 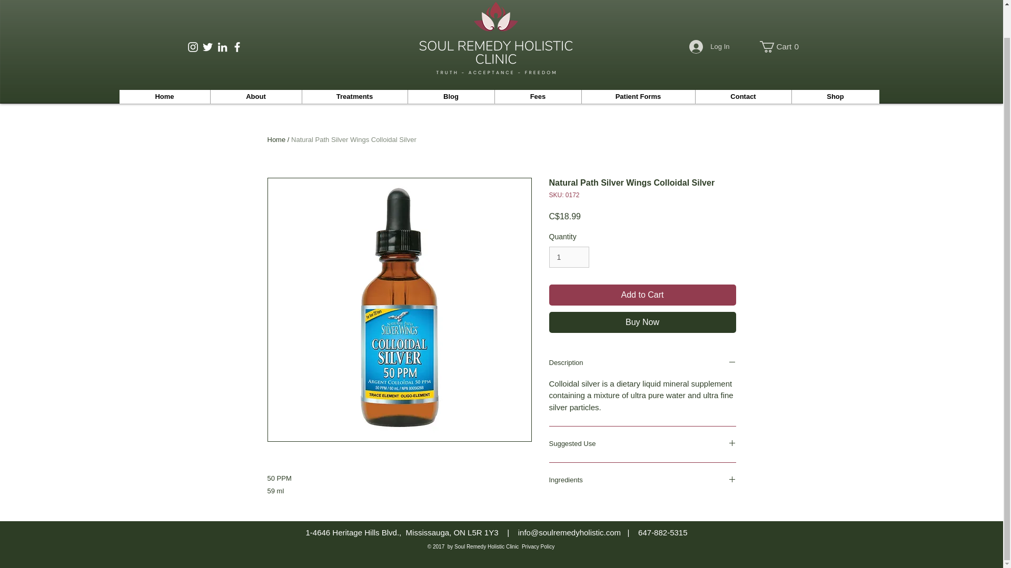 I want to click on Contact, so click(x=538, y=514).